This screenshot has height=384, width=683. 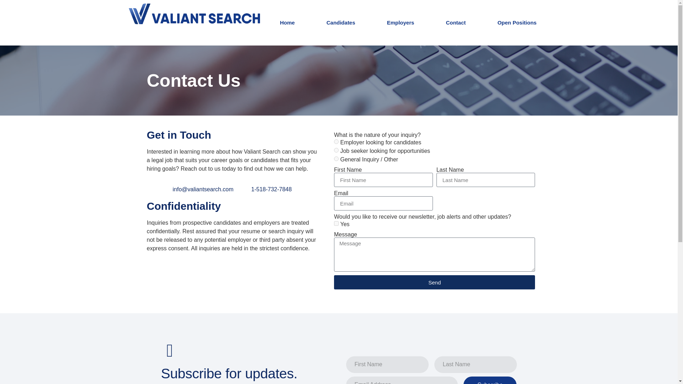 I want to click on Yes, so click(x=336, y=223).